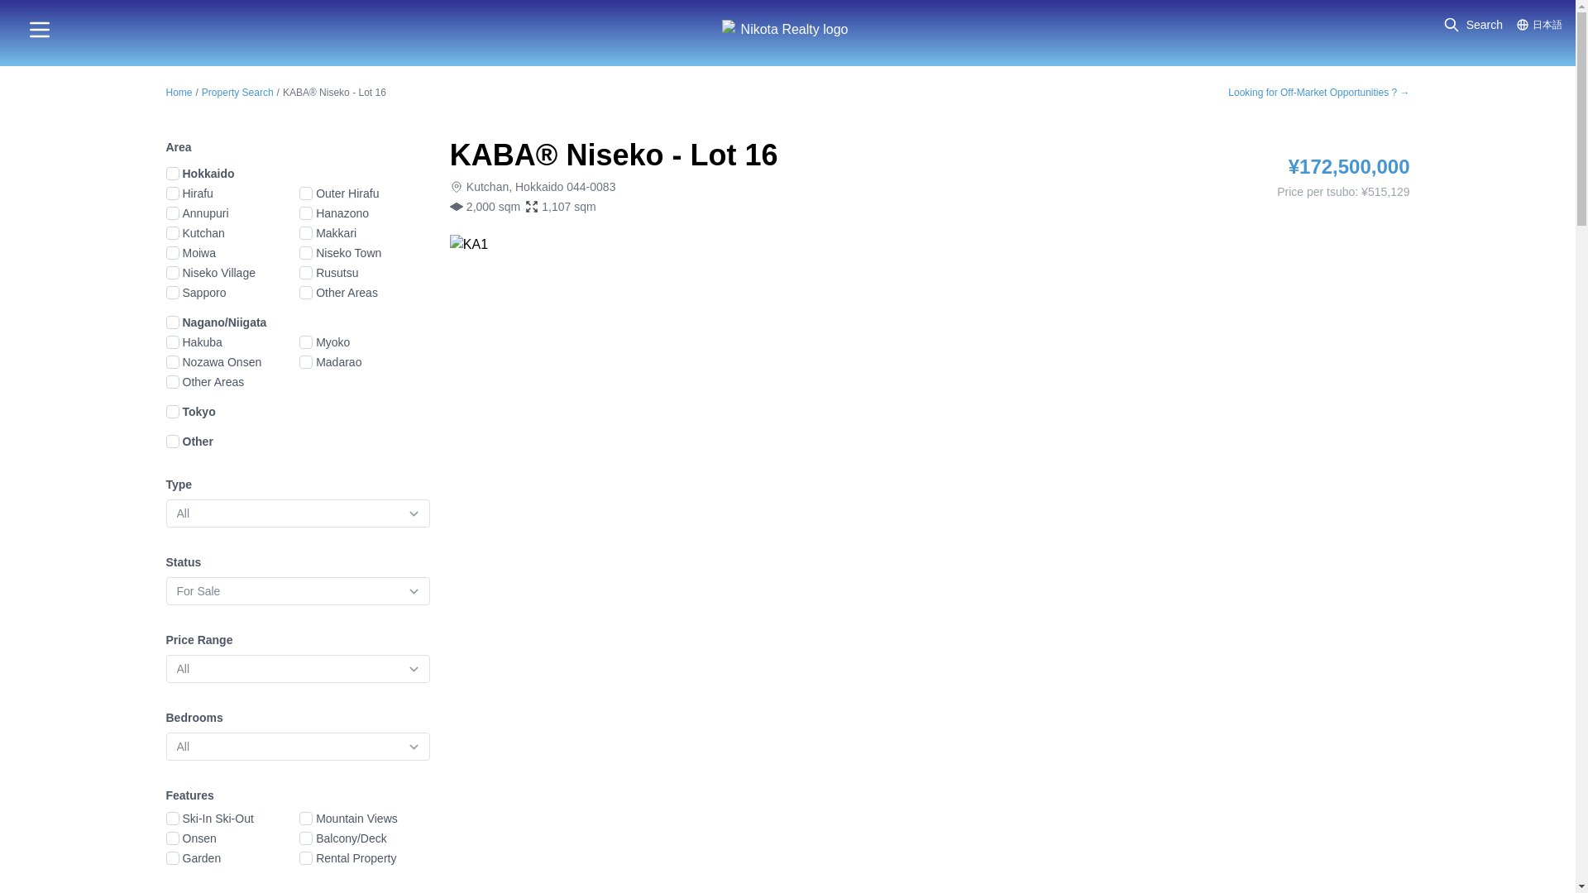 The image size is (1588, 893). I want to click on myoko, so click(306, 342).